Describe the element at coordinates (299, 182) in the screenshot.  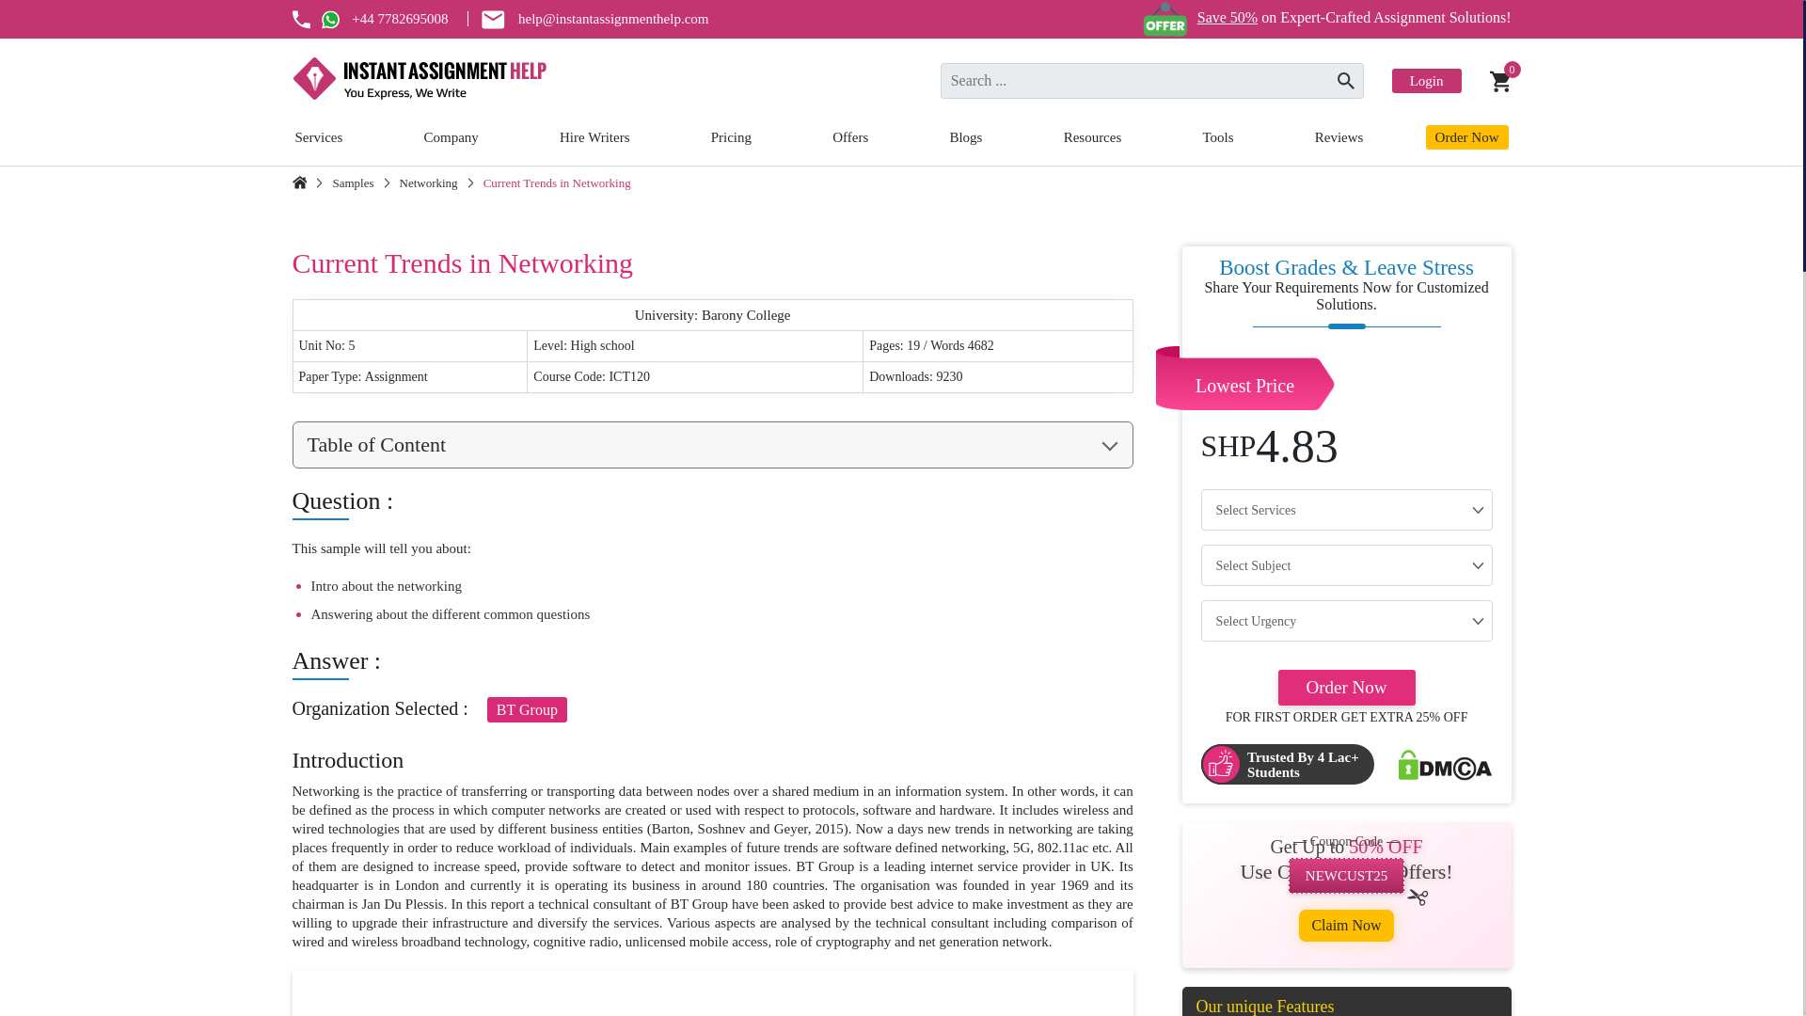
I see `Home` at that location.